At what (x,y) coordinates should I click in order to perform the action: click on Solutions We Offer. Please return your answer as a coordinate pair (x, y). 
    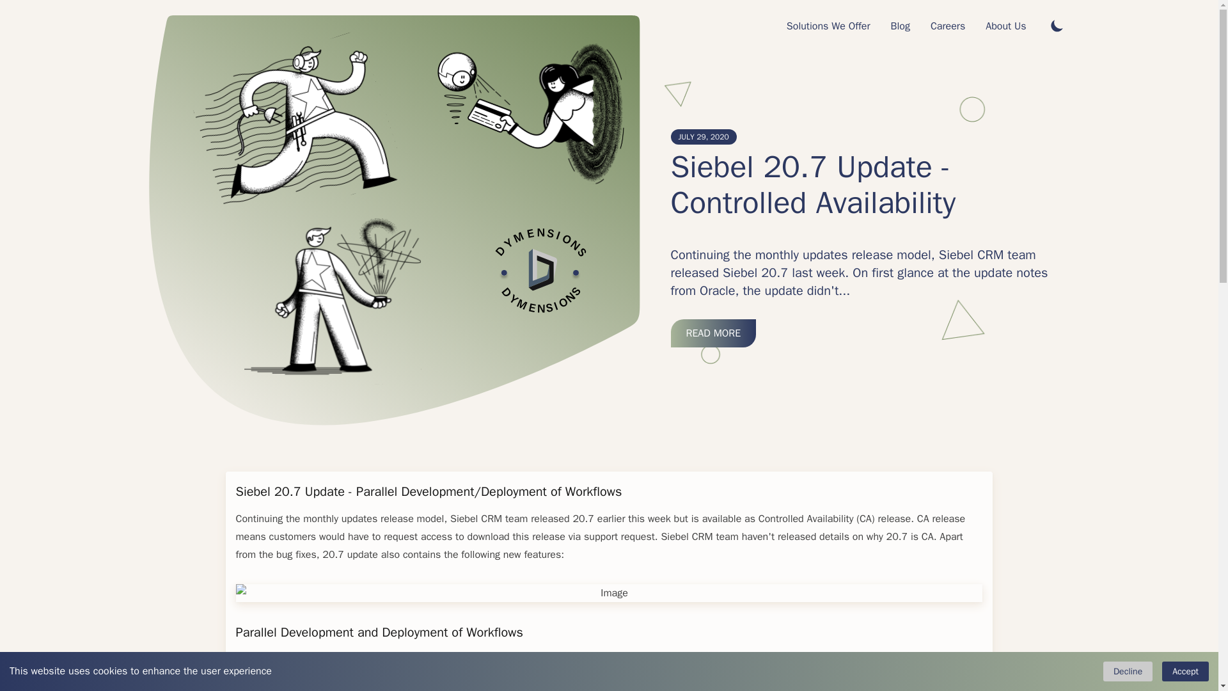
    Looking at the image, I should click on (828, 26).